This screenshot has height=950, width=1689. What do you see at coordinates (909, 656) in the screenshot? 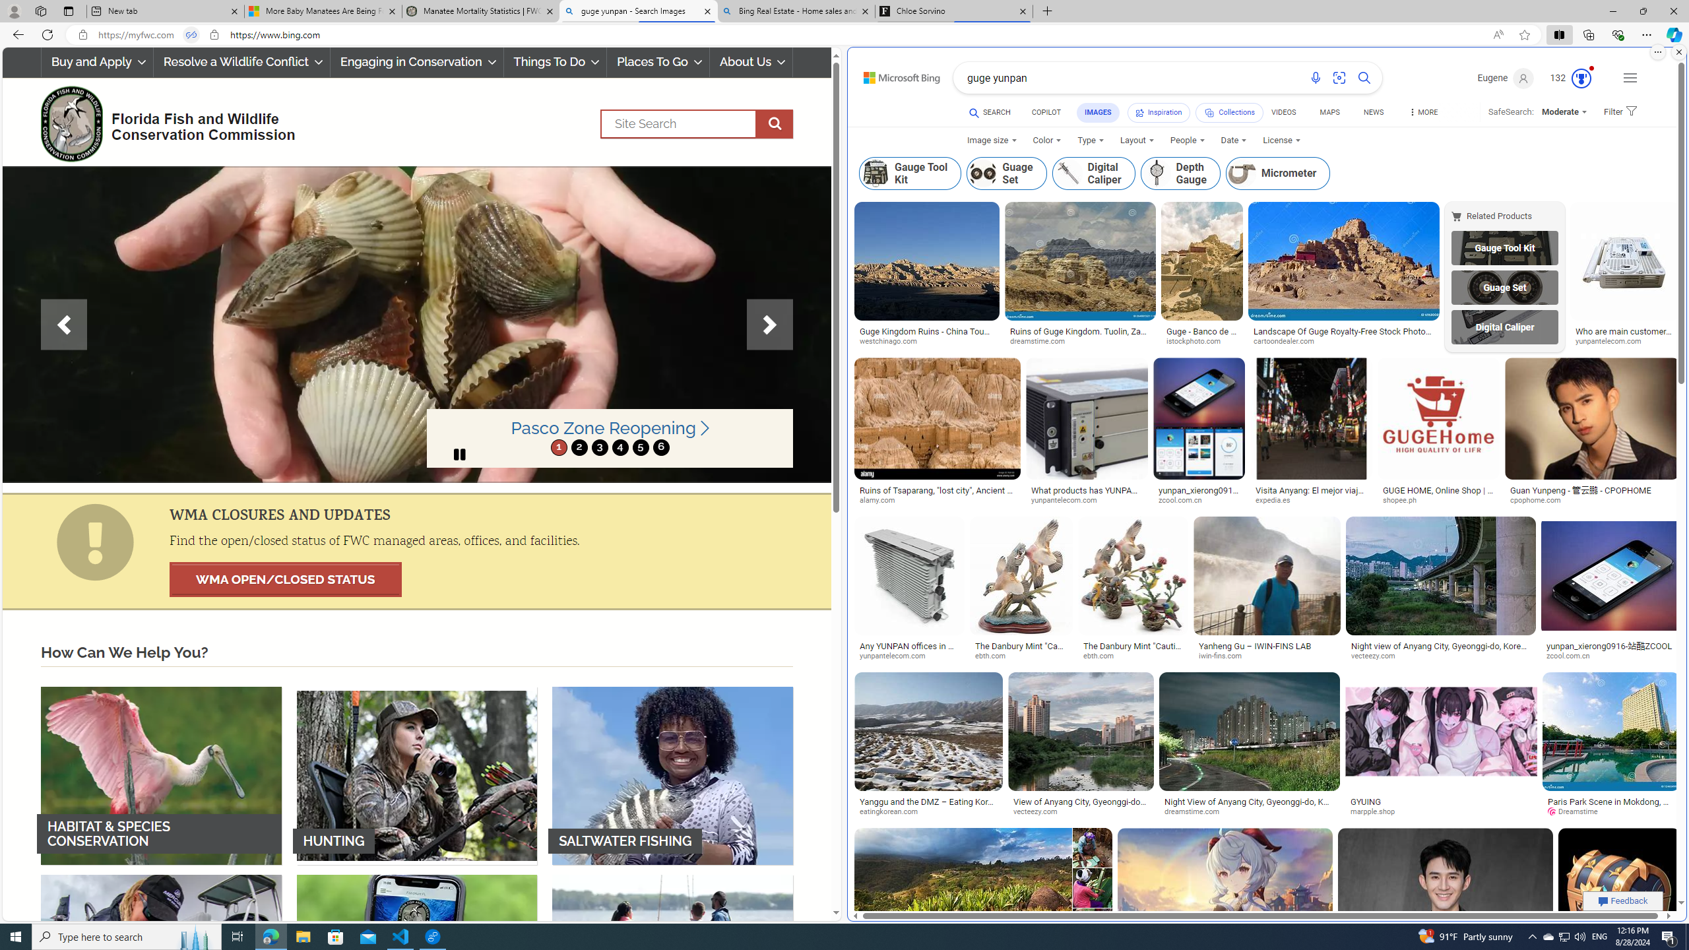
I see `yunpantelecom.com` at bounding box center [909, 656].